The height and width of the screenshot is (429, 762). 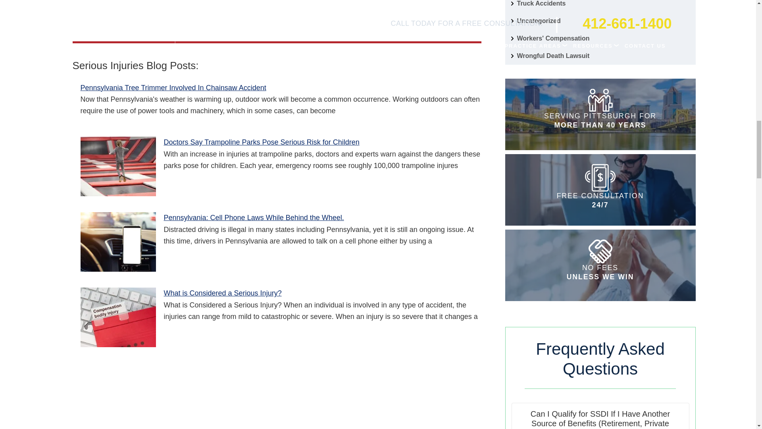 I want to click on Doctors Say Trampoline Parks Pose Serious Risk for Children, so click(x=117, y=166).